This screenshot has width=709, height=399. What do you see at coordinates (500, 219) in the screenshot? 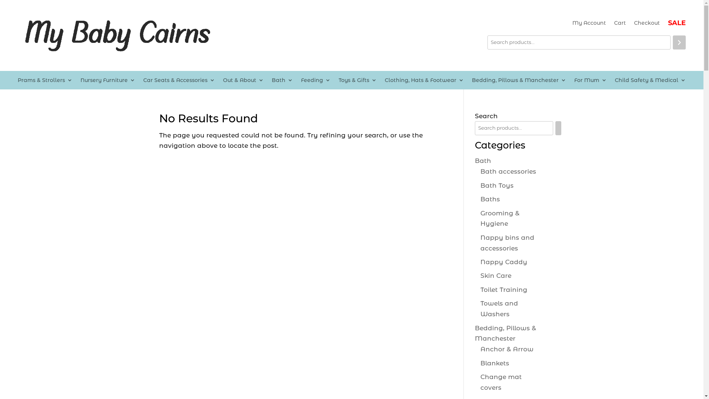
I see `Grooming & Hygiene` at bounding box center [500, 219].